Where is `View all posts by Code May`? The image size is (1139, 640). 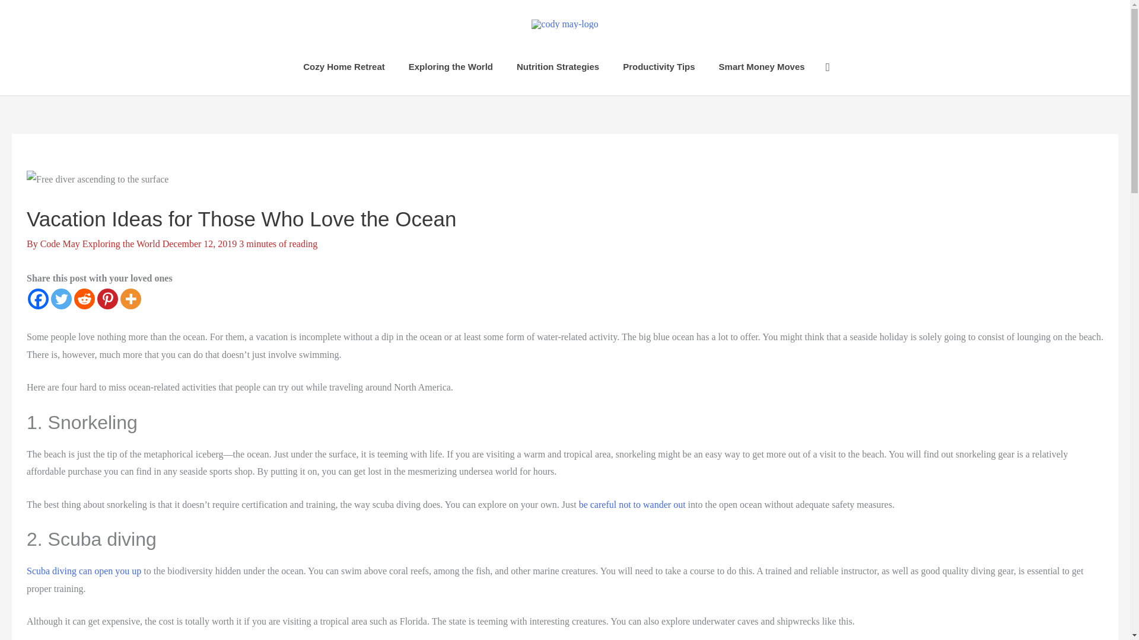 View all posts by Code May is located at coordinates (61, 243).